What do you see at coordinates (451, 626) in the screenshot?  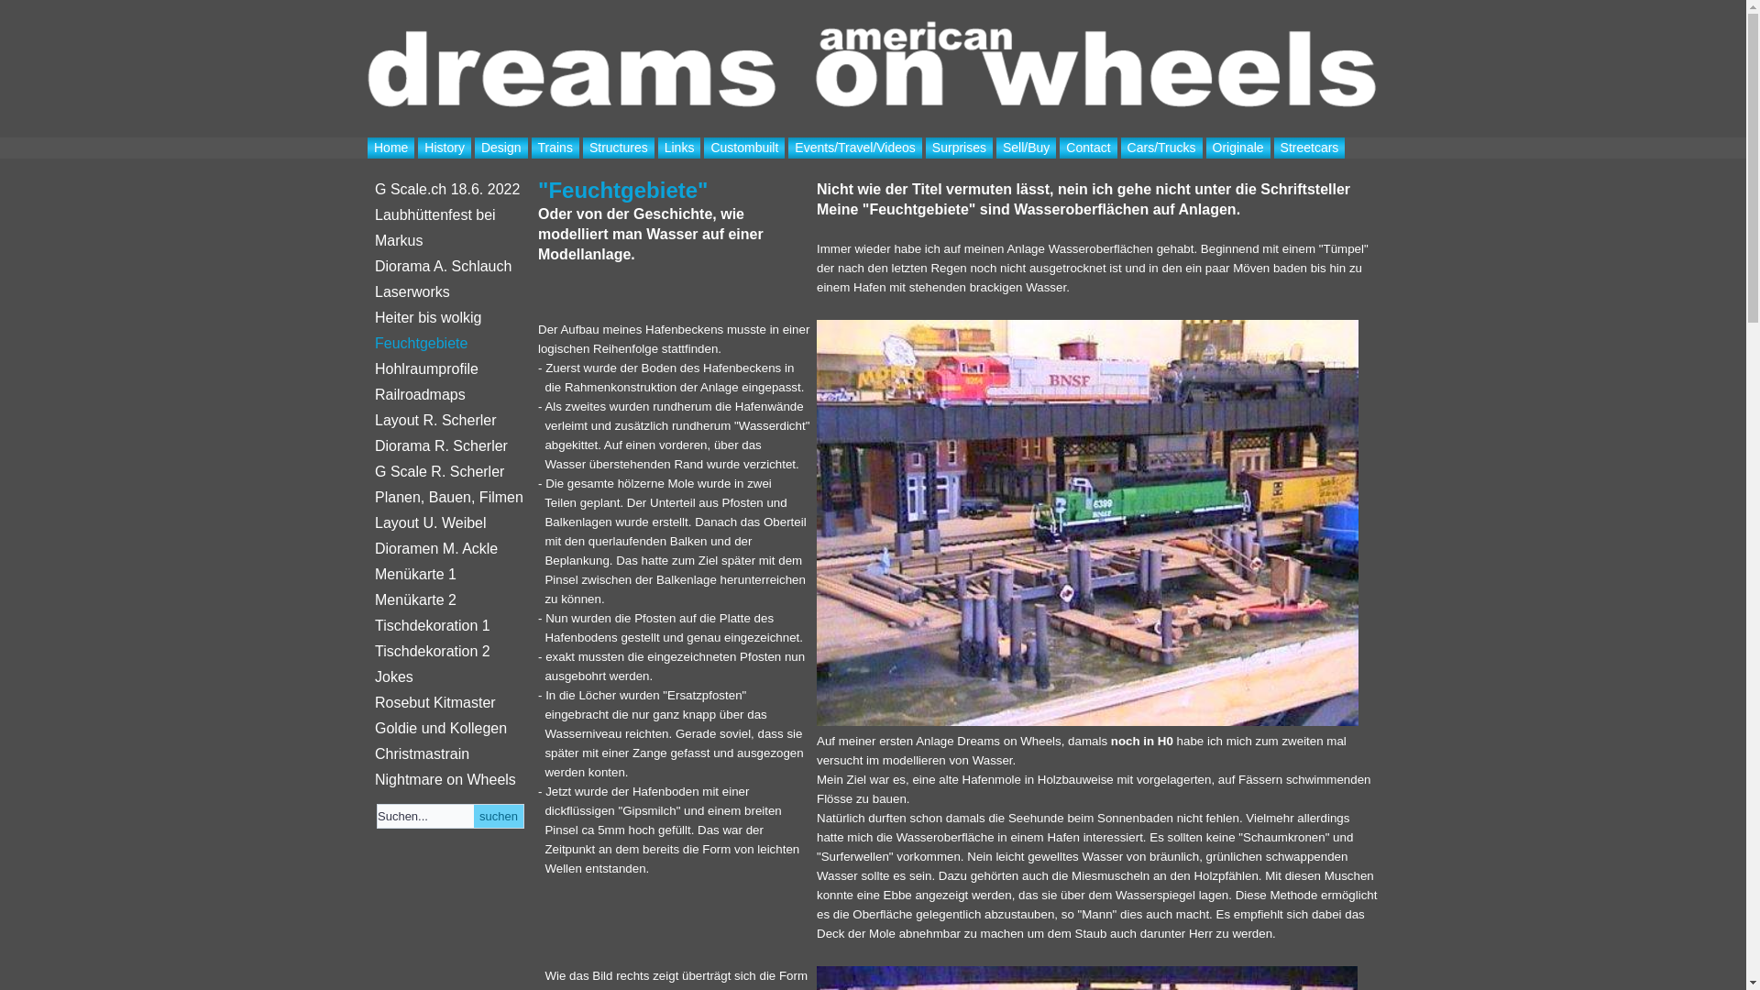 I see `Tischdekoration 1` at bounding box center [451, 626].